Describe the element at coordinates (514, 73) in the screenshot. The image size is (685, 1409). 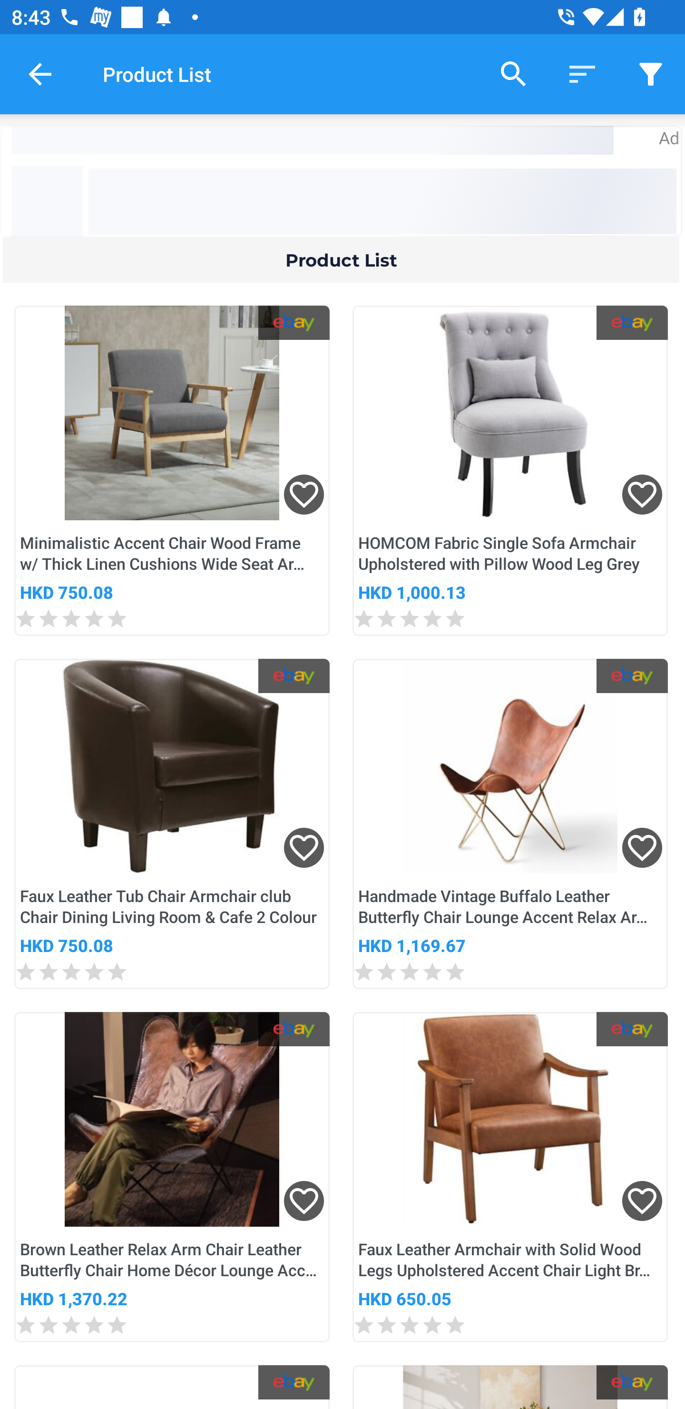
I see `Search` at that location.